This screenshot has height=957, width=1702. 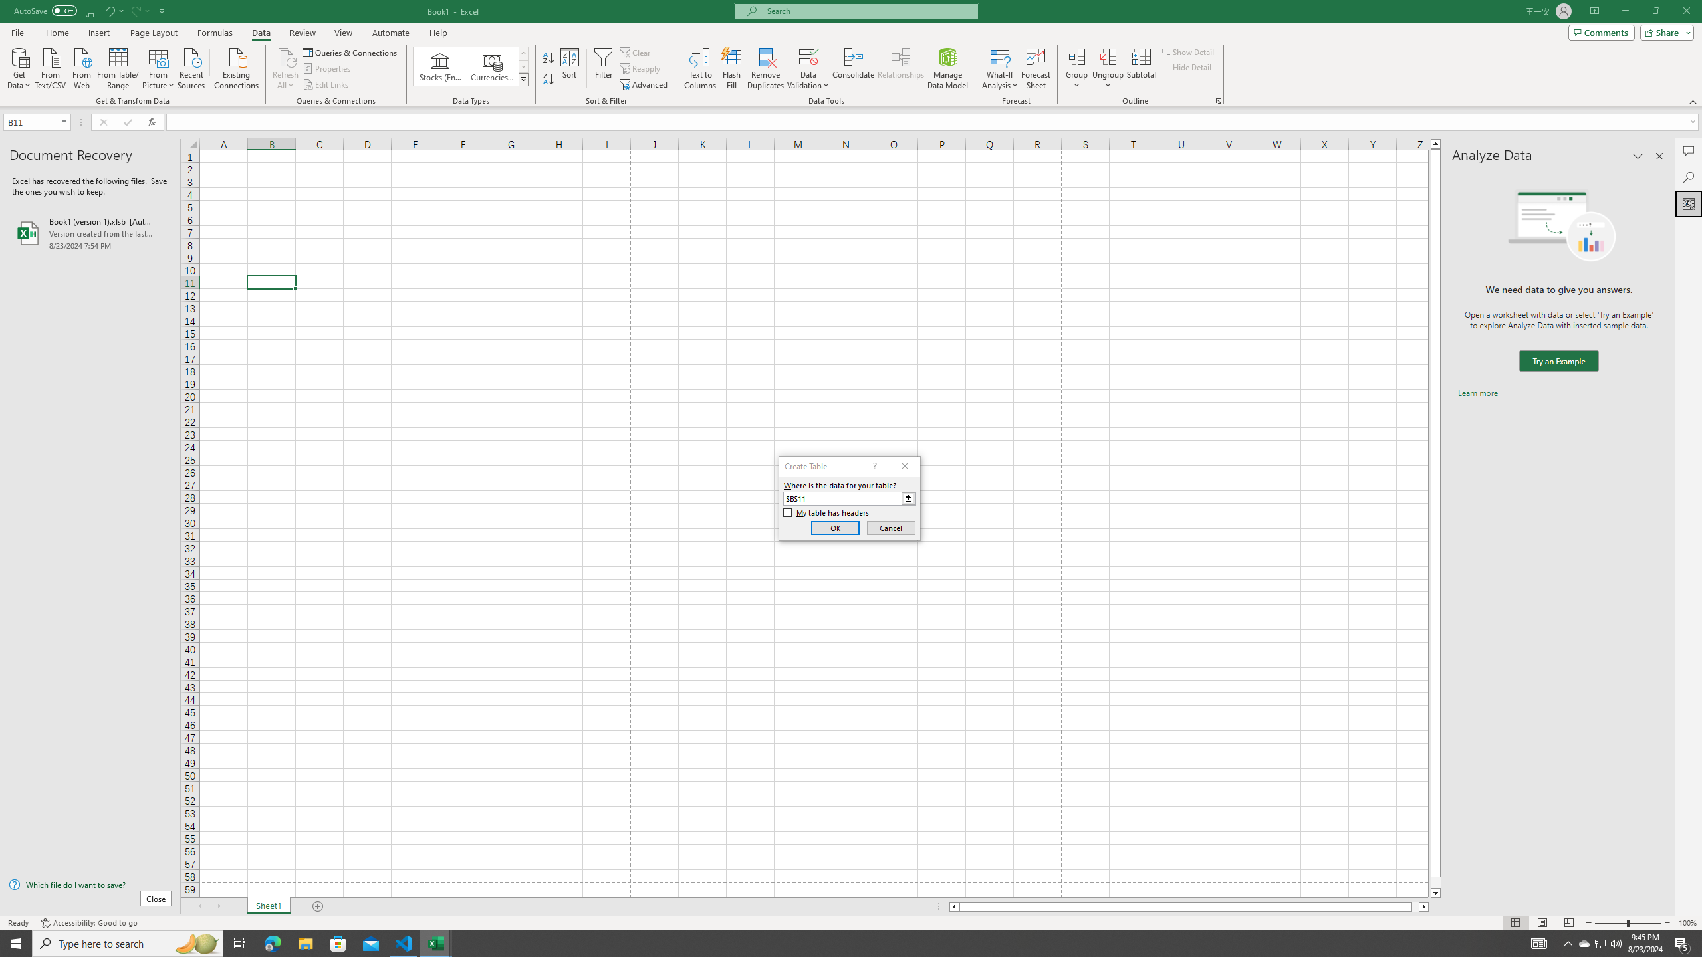 What do you see at coordinates (286, 56) in the screenshot?
I see `Refresh All` at bounding box center [286, 56].